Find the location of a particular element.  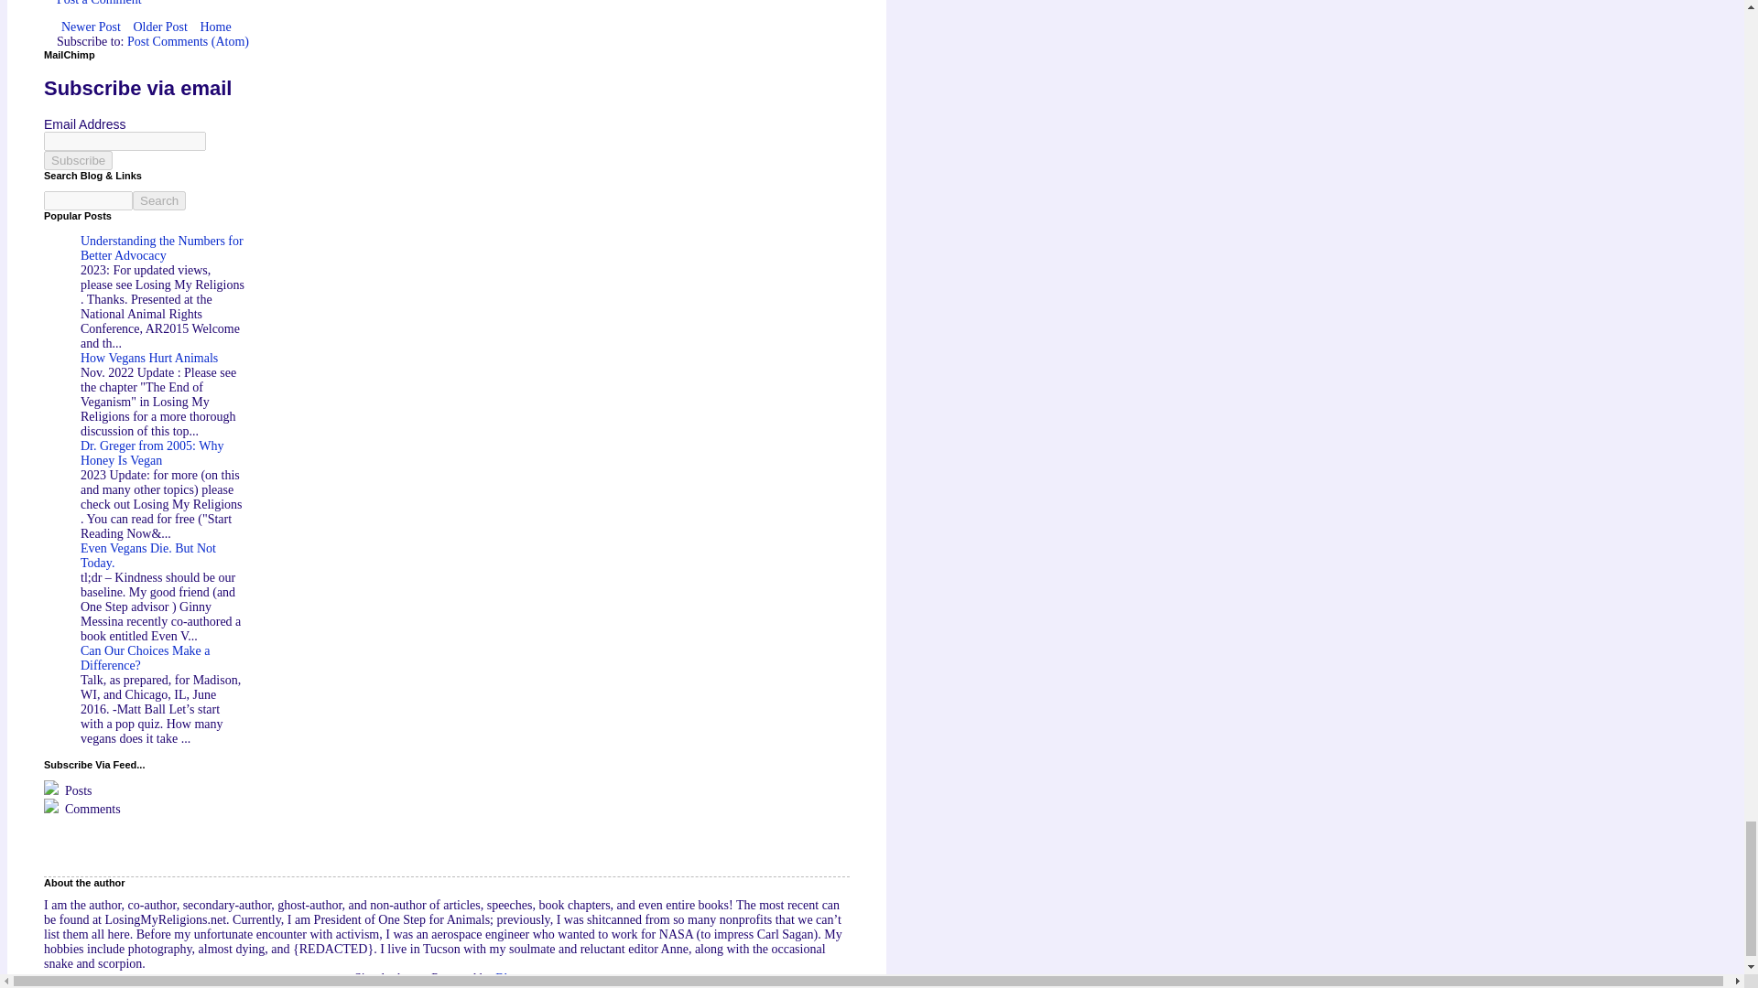

Subscribe is located at coordinates (78, 160).